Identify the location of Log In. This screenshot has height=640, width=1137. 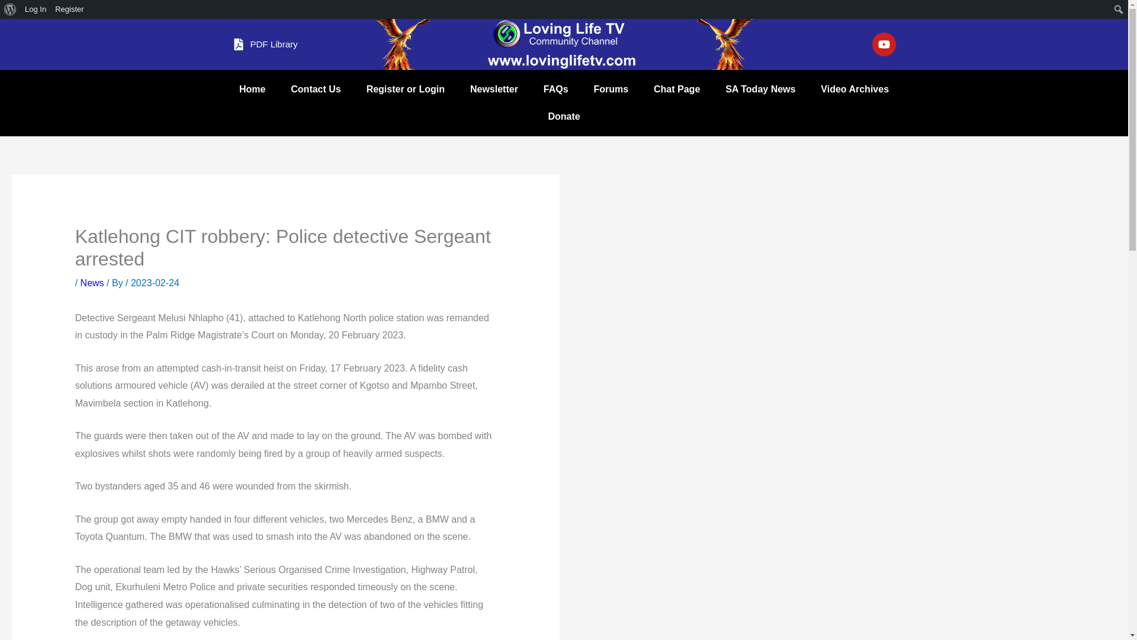
(36, 9).